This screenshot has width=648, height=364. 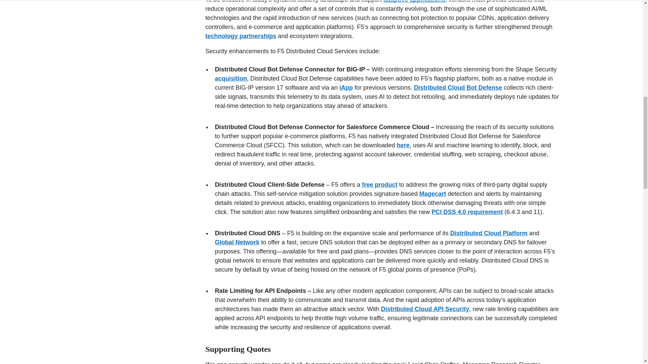 What do you see at coordinates (346, 88) in the screenshot?
I see `iApp` at bounding box center [346, 88].